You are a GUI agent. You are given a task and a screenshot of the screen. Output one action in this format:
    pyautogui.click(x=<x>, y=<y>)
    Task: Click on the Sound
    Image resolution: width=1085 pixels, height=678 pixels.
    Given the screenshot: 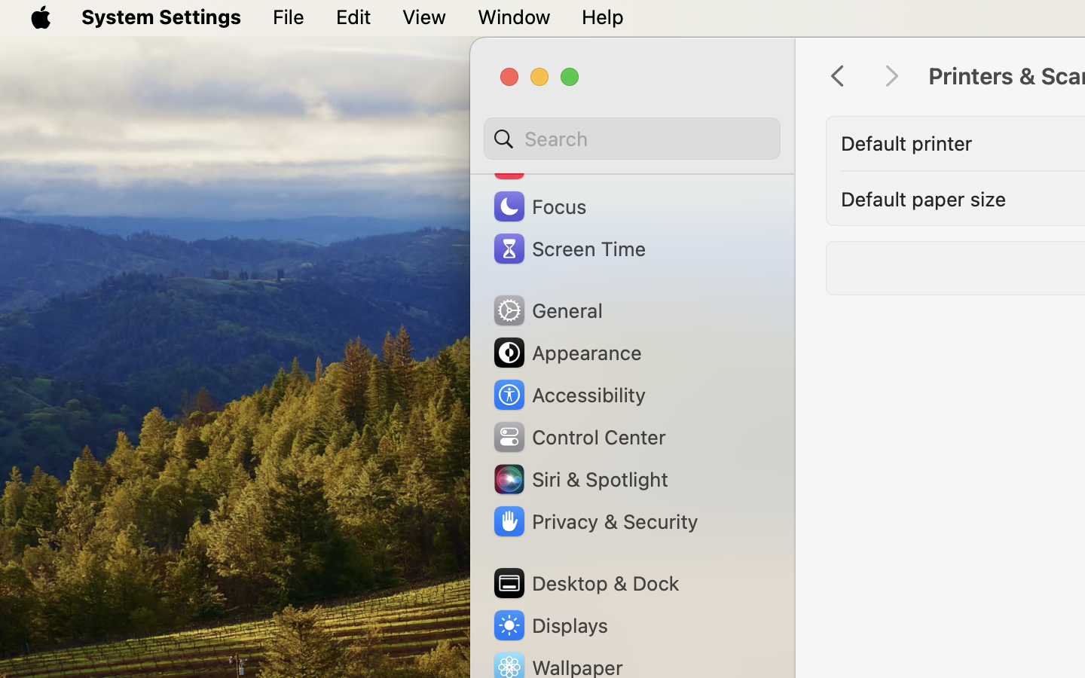 What is the action you would take?
    pyautogui.click(x=541, y=164)
    